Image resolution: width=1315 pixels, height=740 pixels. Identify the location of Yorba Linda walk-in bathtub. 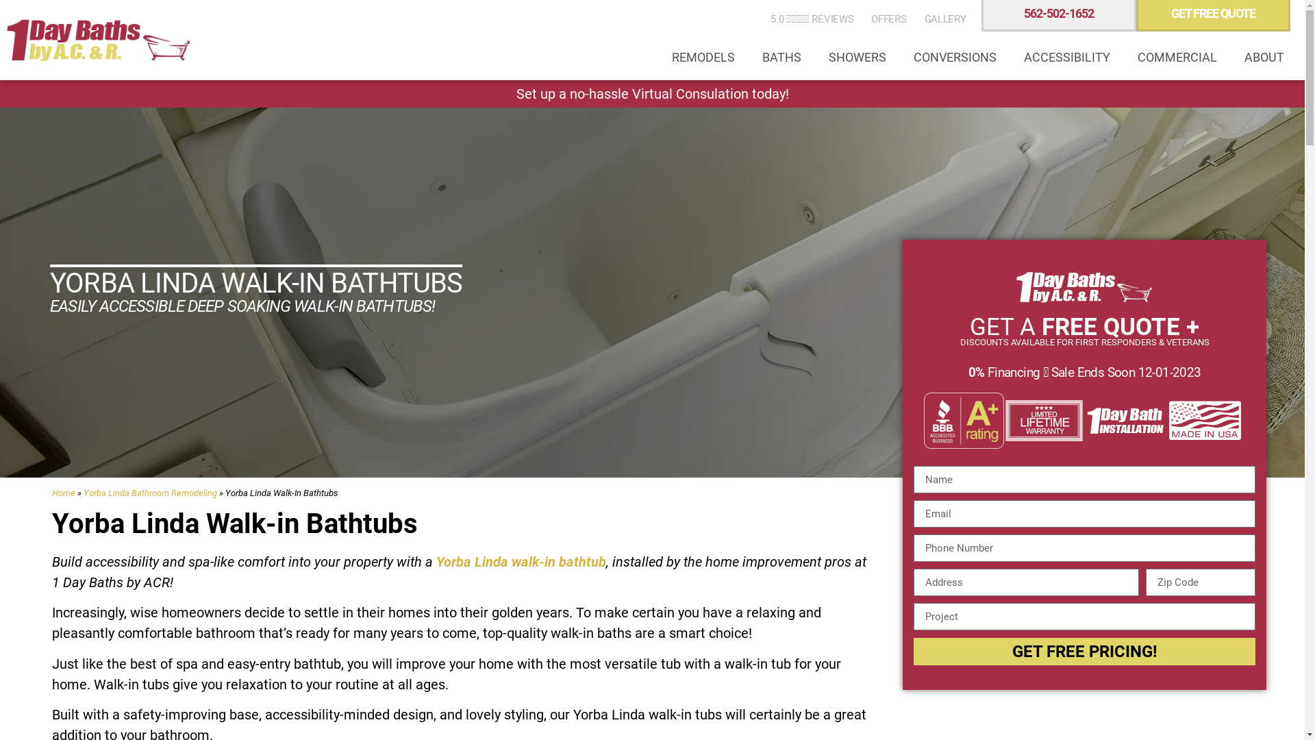
(521, 562).